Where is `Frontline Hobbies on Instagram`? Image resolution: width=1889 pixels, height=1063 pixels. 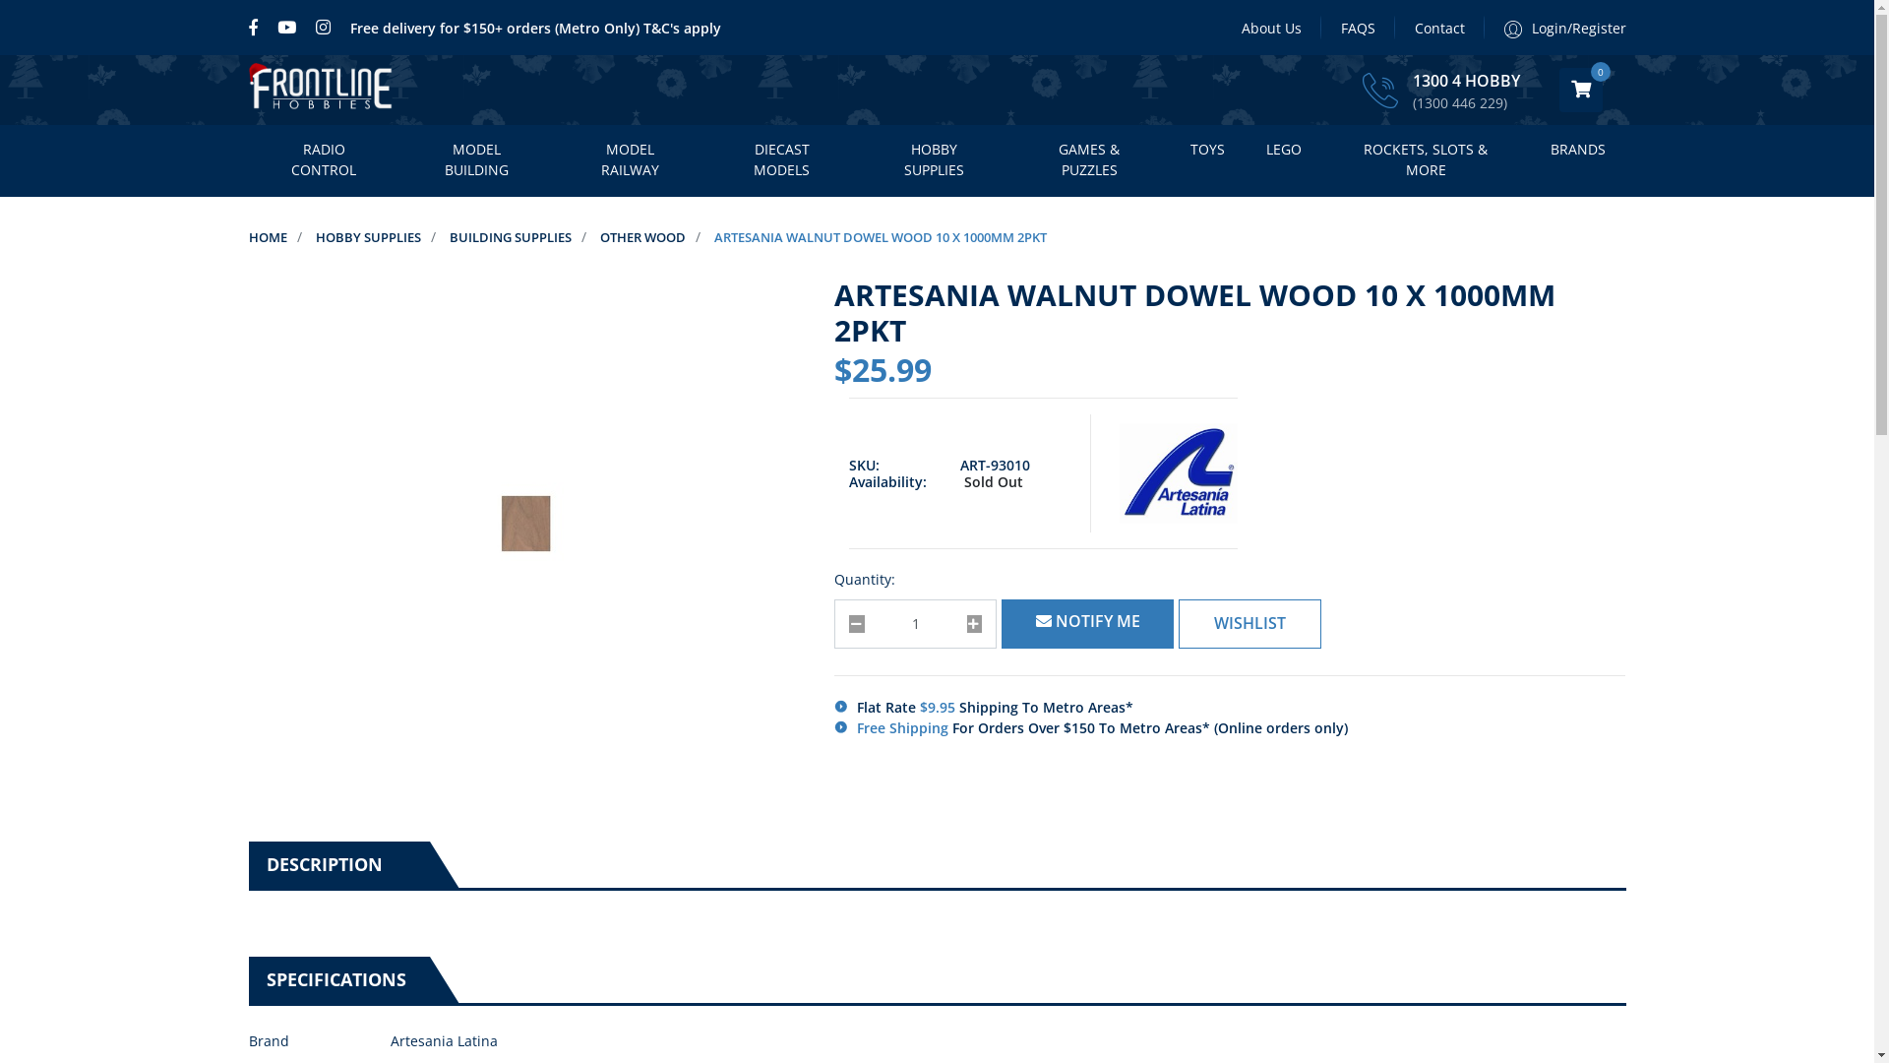 Frontline Hobbies on Instagram is located at coordinates (323, 28).